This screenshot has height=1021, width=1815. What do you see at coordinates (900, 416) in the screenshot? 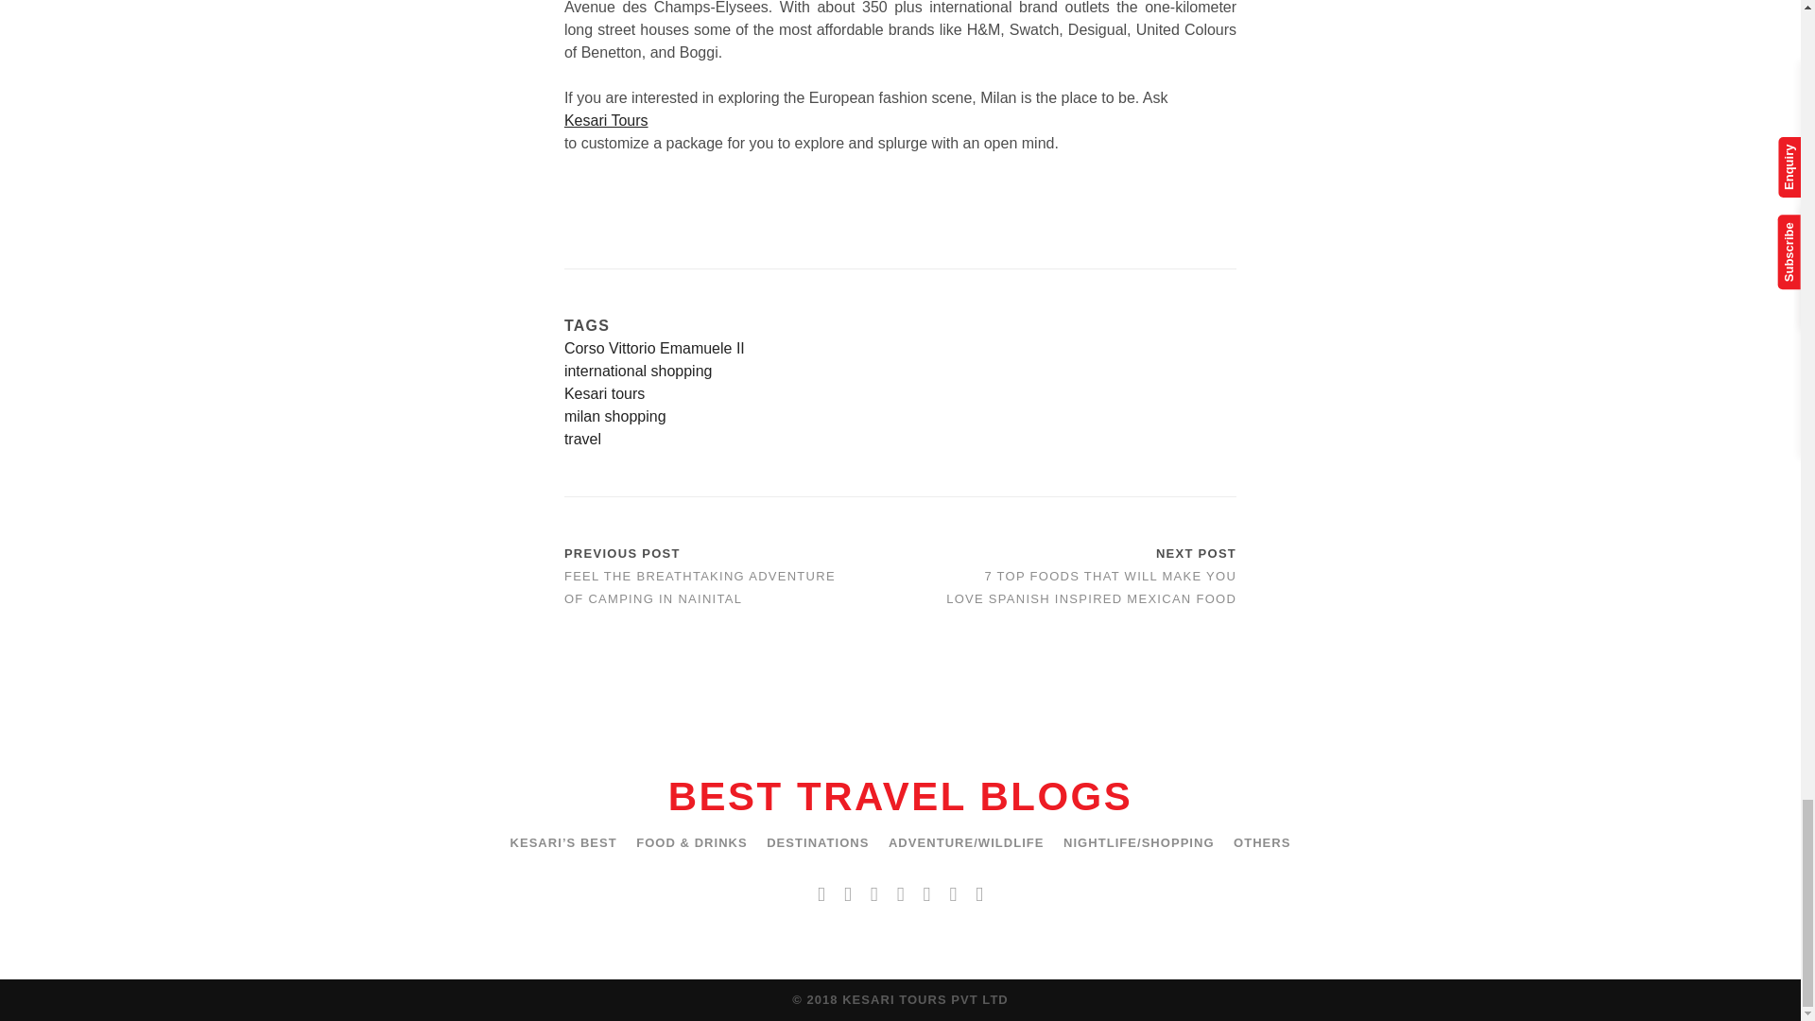
I see `milan shopping` at bounding box center [900, 416].